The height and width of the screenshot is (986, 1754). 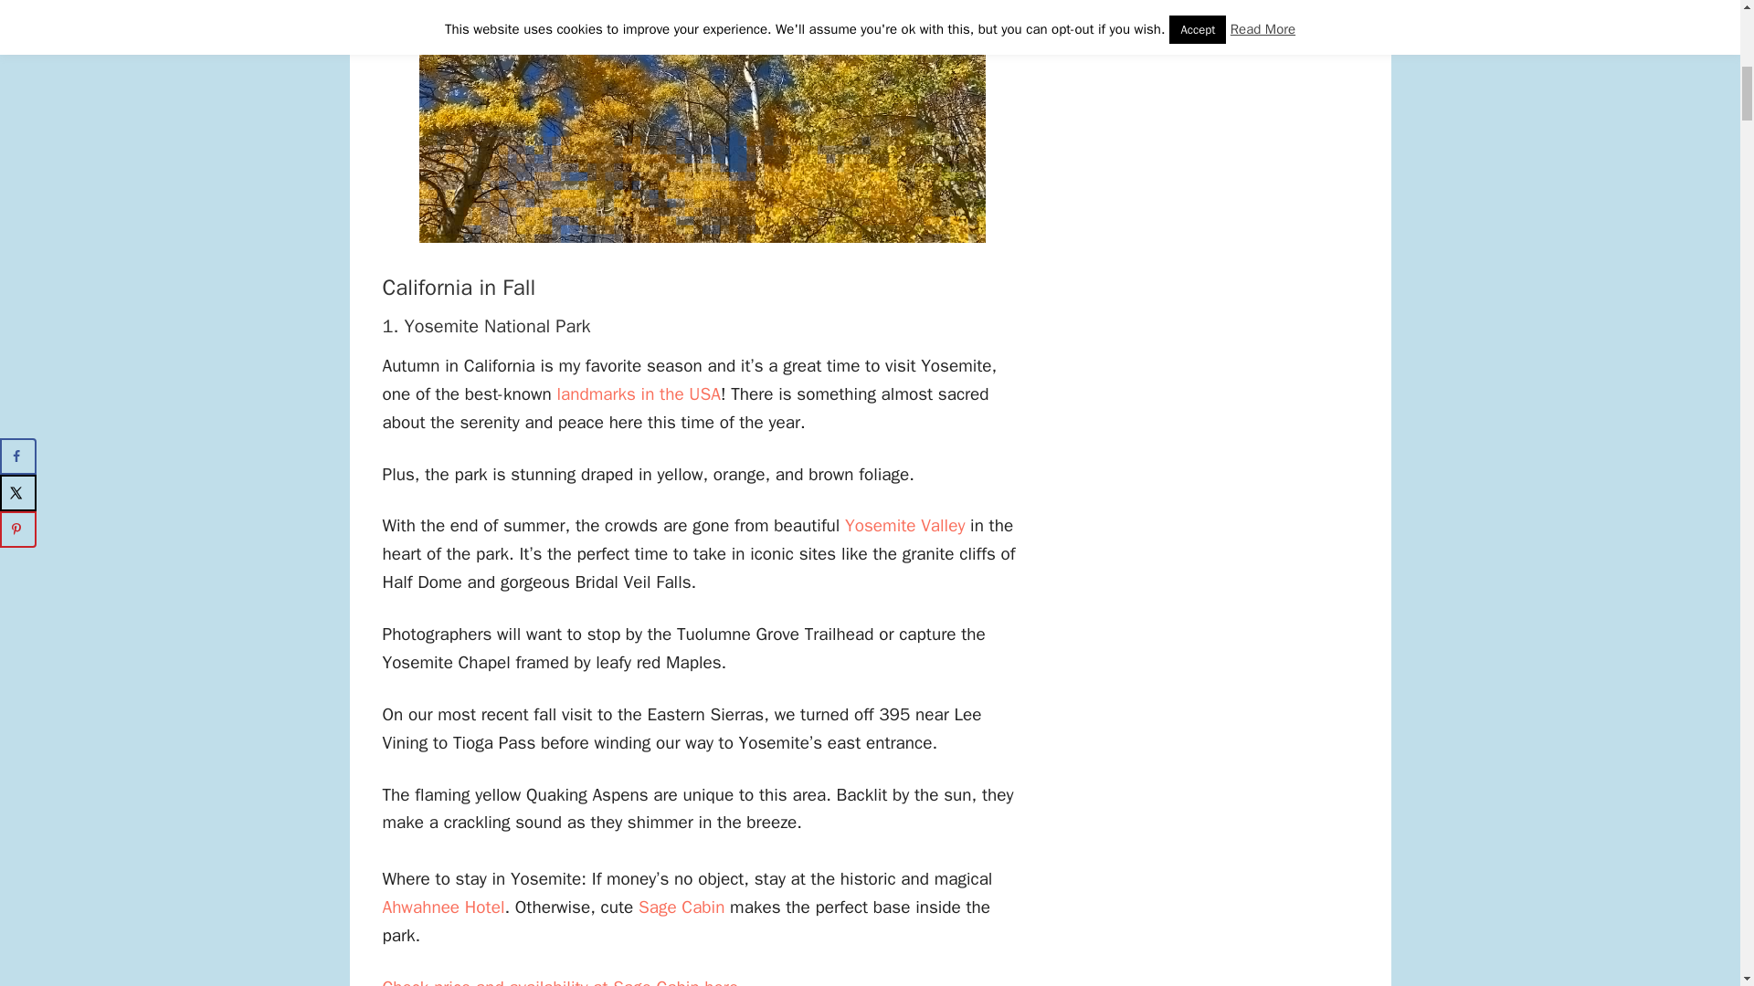 I want to click on CA fall colors - Yosemite Sage cabin, so click(x=681, y=907).